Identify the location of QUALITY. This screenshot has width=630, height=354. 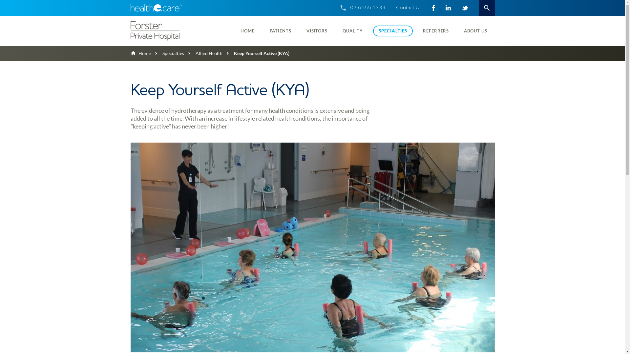
(353, 31).